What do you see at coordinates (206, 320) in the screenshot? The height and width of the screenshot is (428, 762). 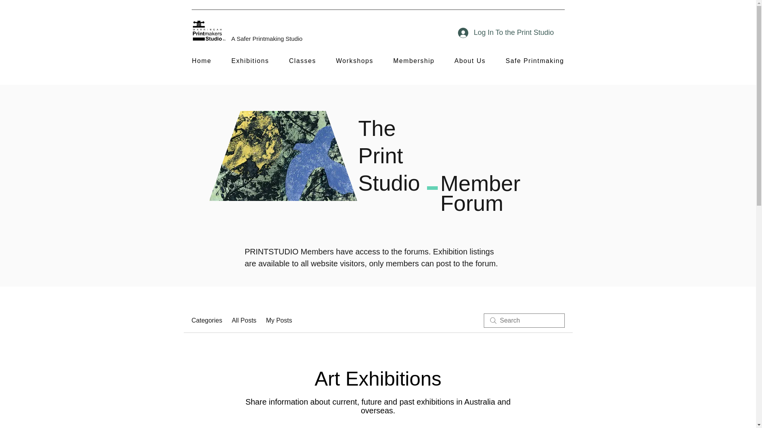 I see `Categories` at bounding box center [206, 320].